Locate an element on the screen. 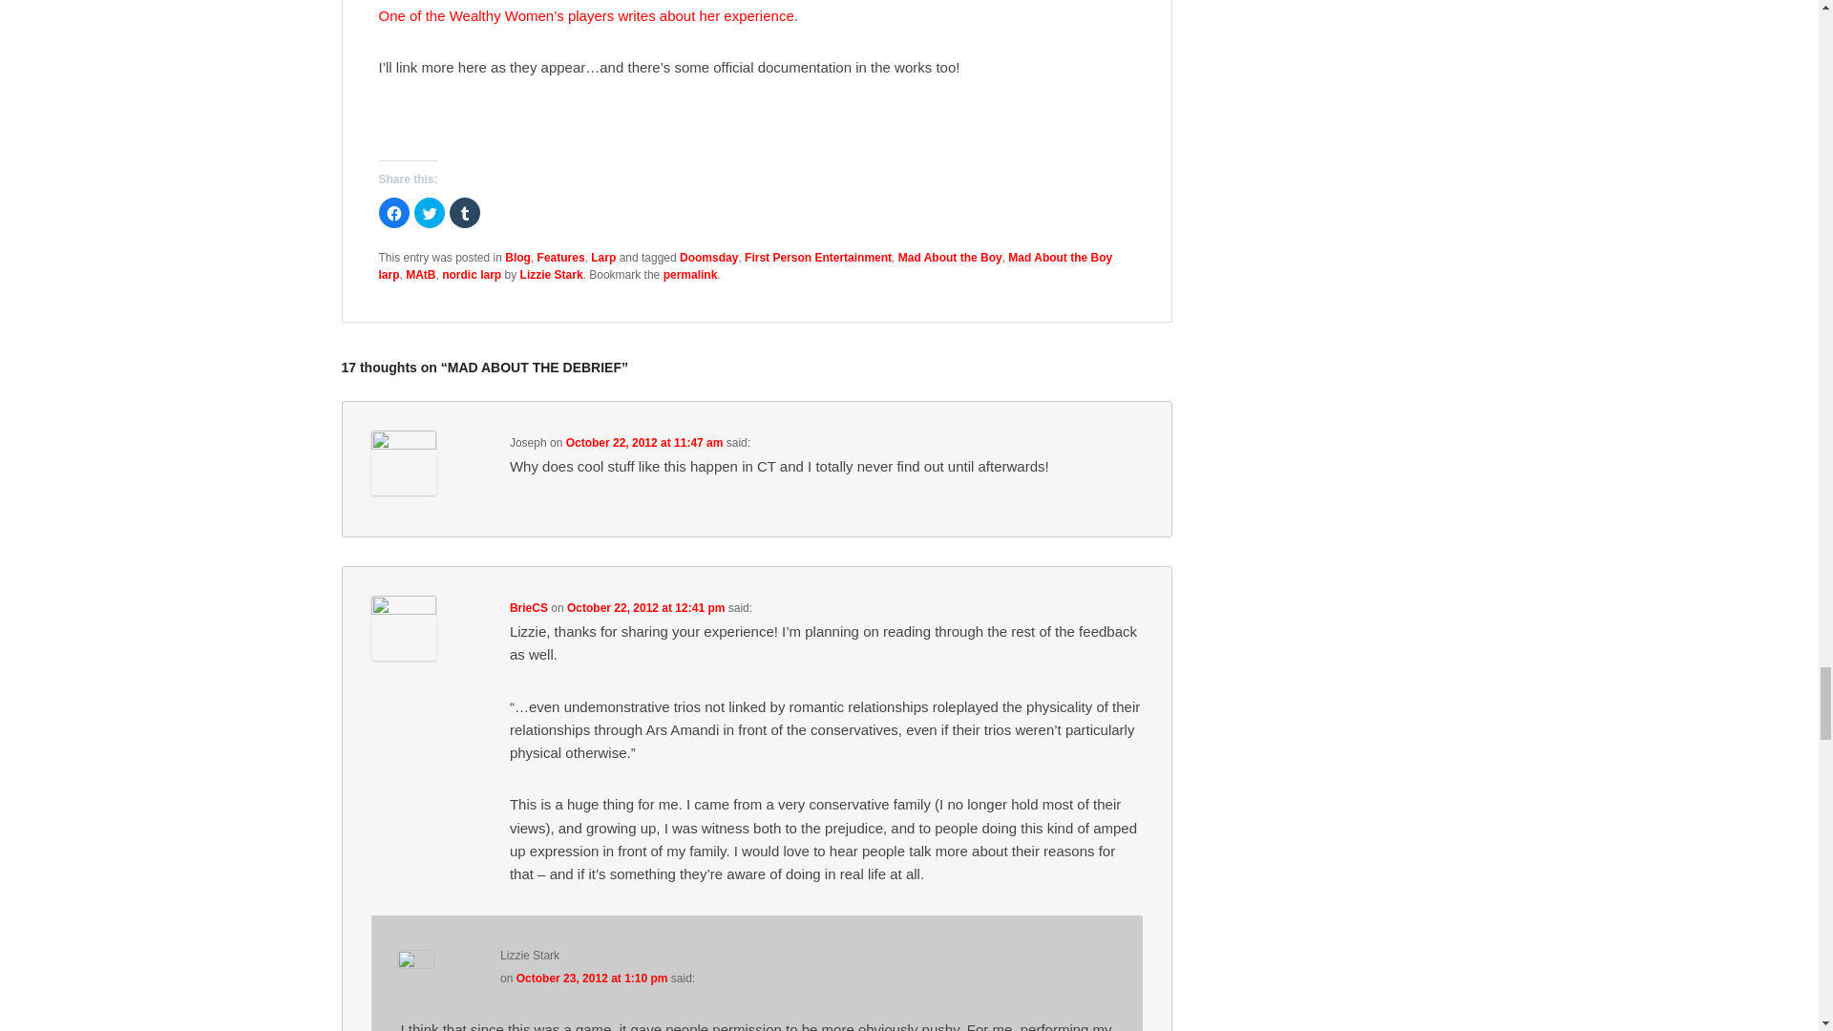  Permalink to Mad About the Debrief is located at coordinates (691, 274).